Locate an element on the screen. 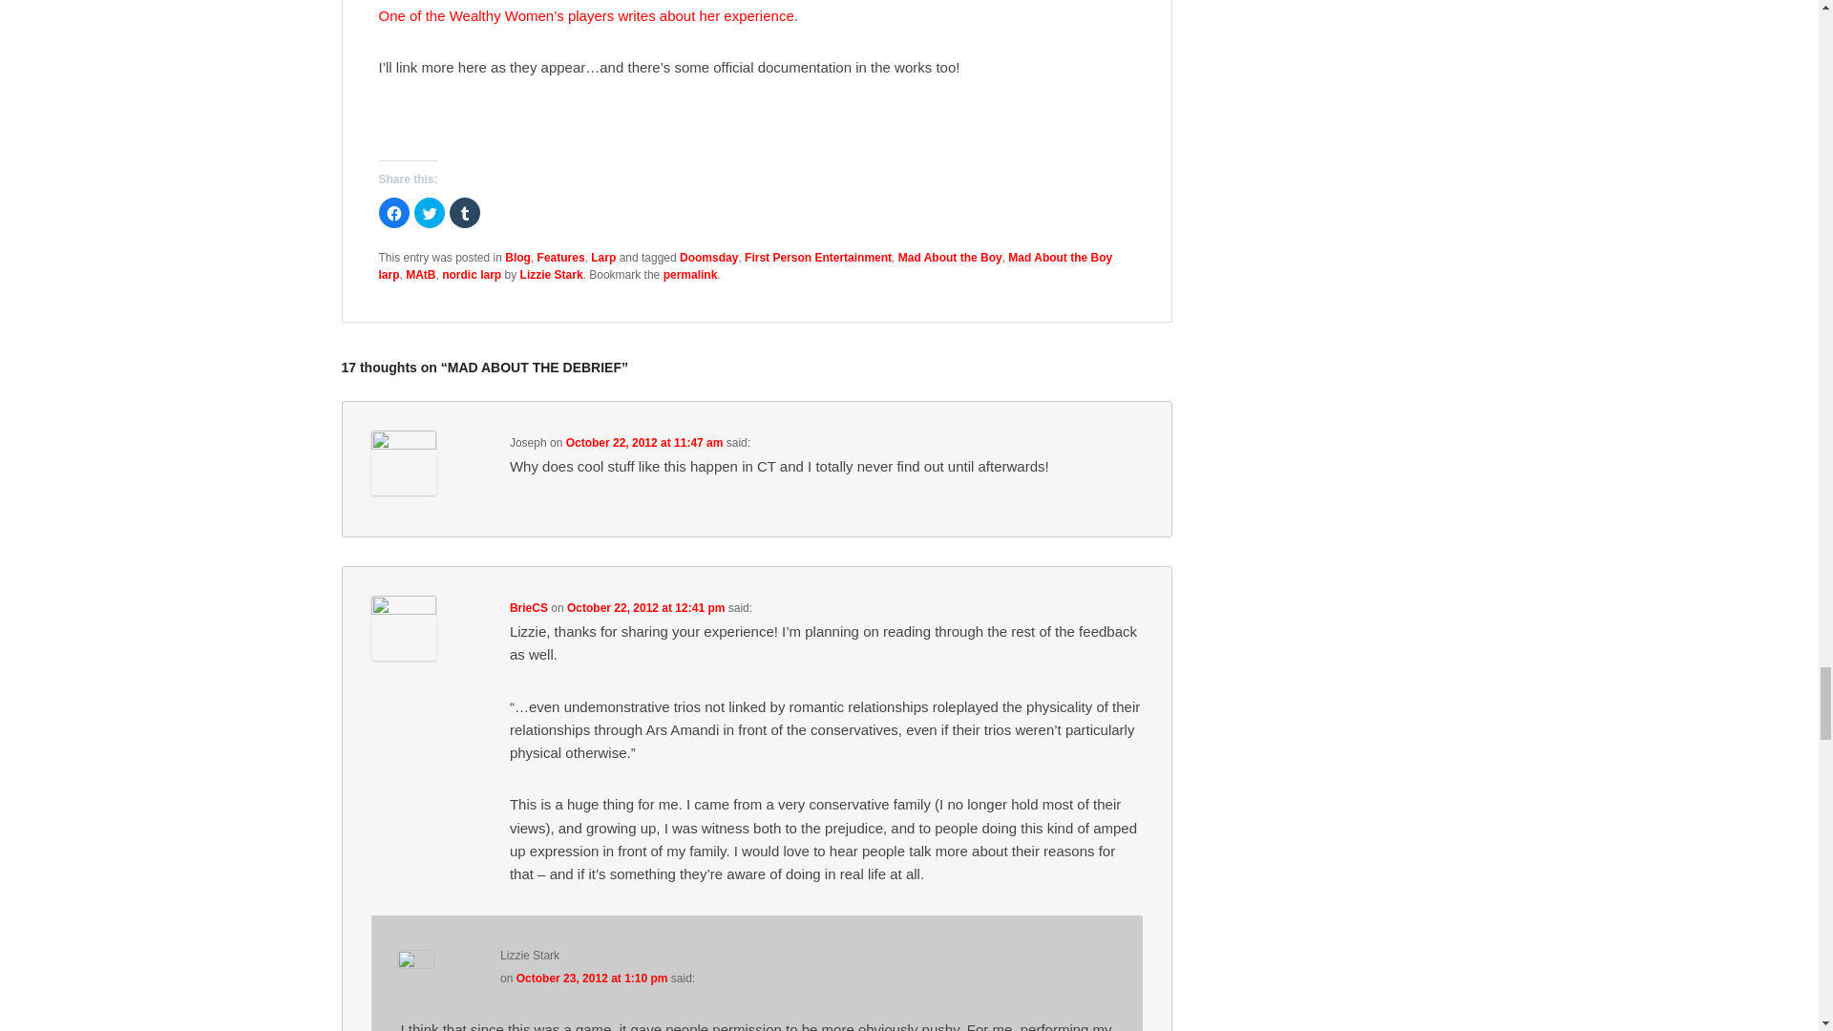  Permalink to Mad About the Debrief is located at coordinates (691, 274).